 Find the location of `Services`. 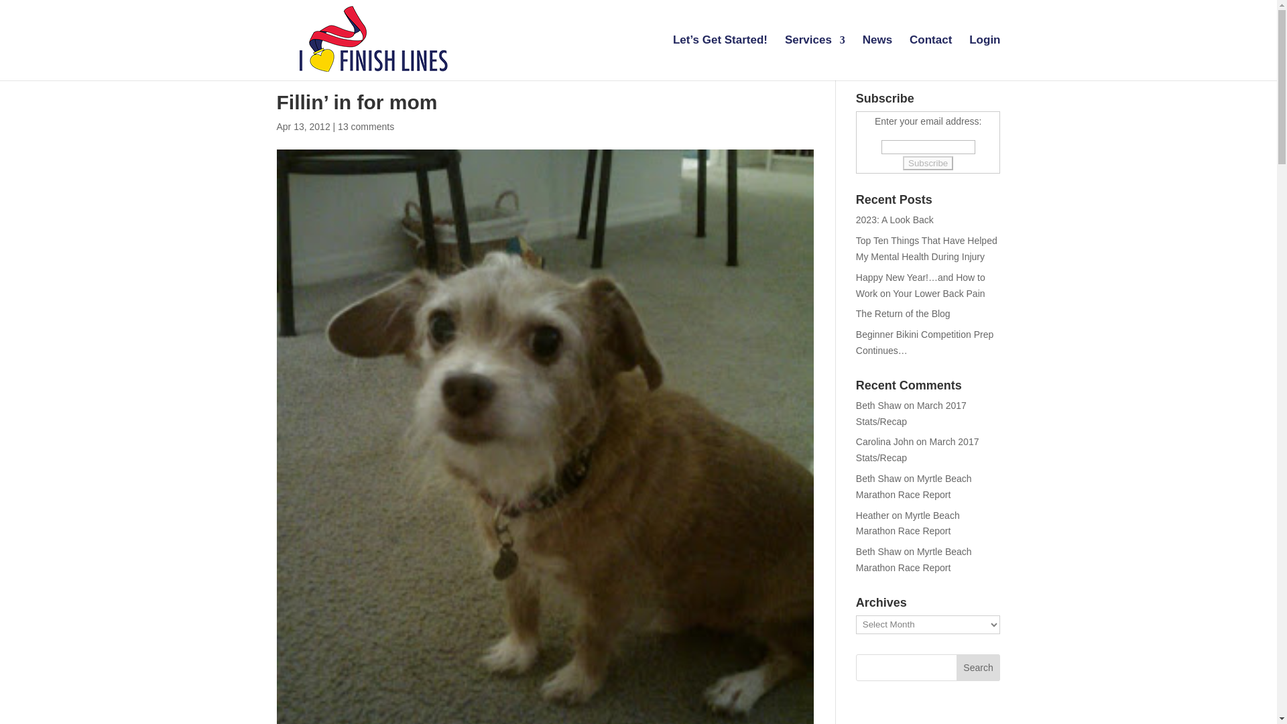

Services is located at coordinates (815, 58).